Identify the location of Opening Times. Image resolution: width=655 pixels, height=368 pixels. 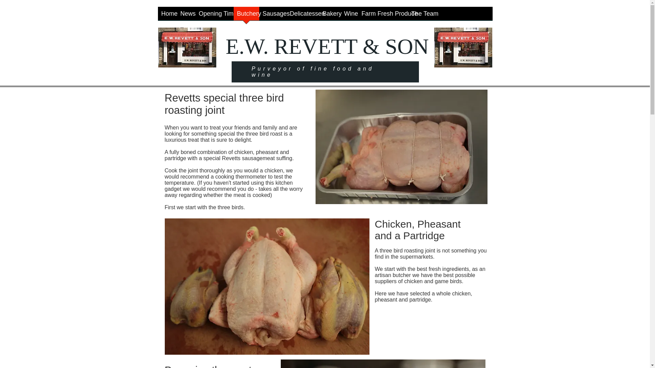
(214, 16).